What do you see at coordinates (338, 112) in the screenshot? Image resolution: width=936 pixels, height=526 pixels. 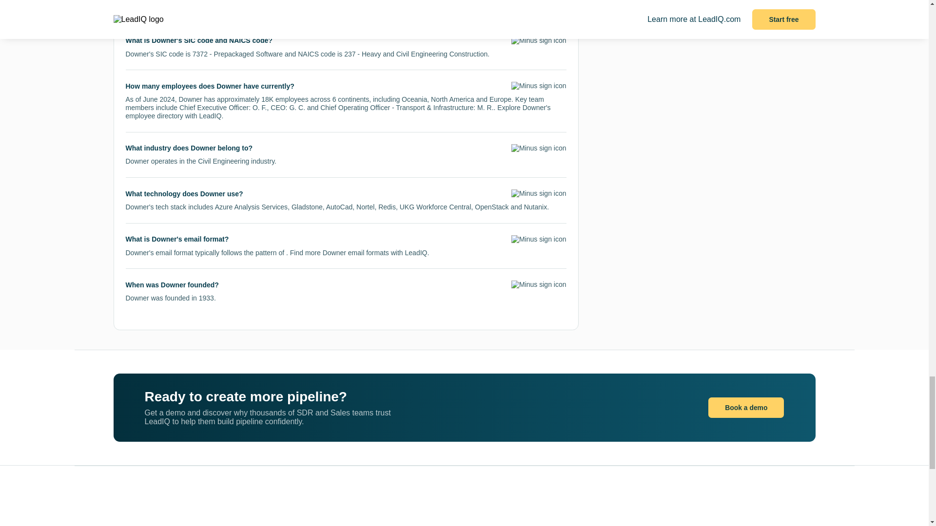 I see `Downer's employee directory` at bounding box center [338, 112].